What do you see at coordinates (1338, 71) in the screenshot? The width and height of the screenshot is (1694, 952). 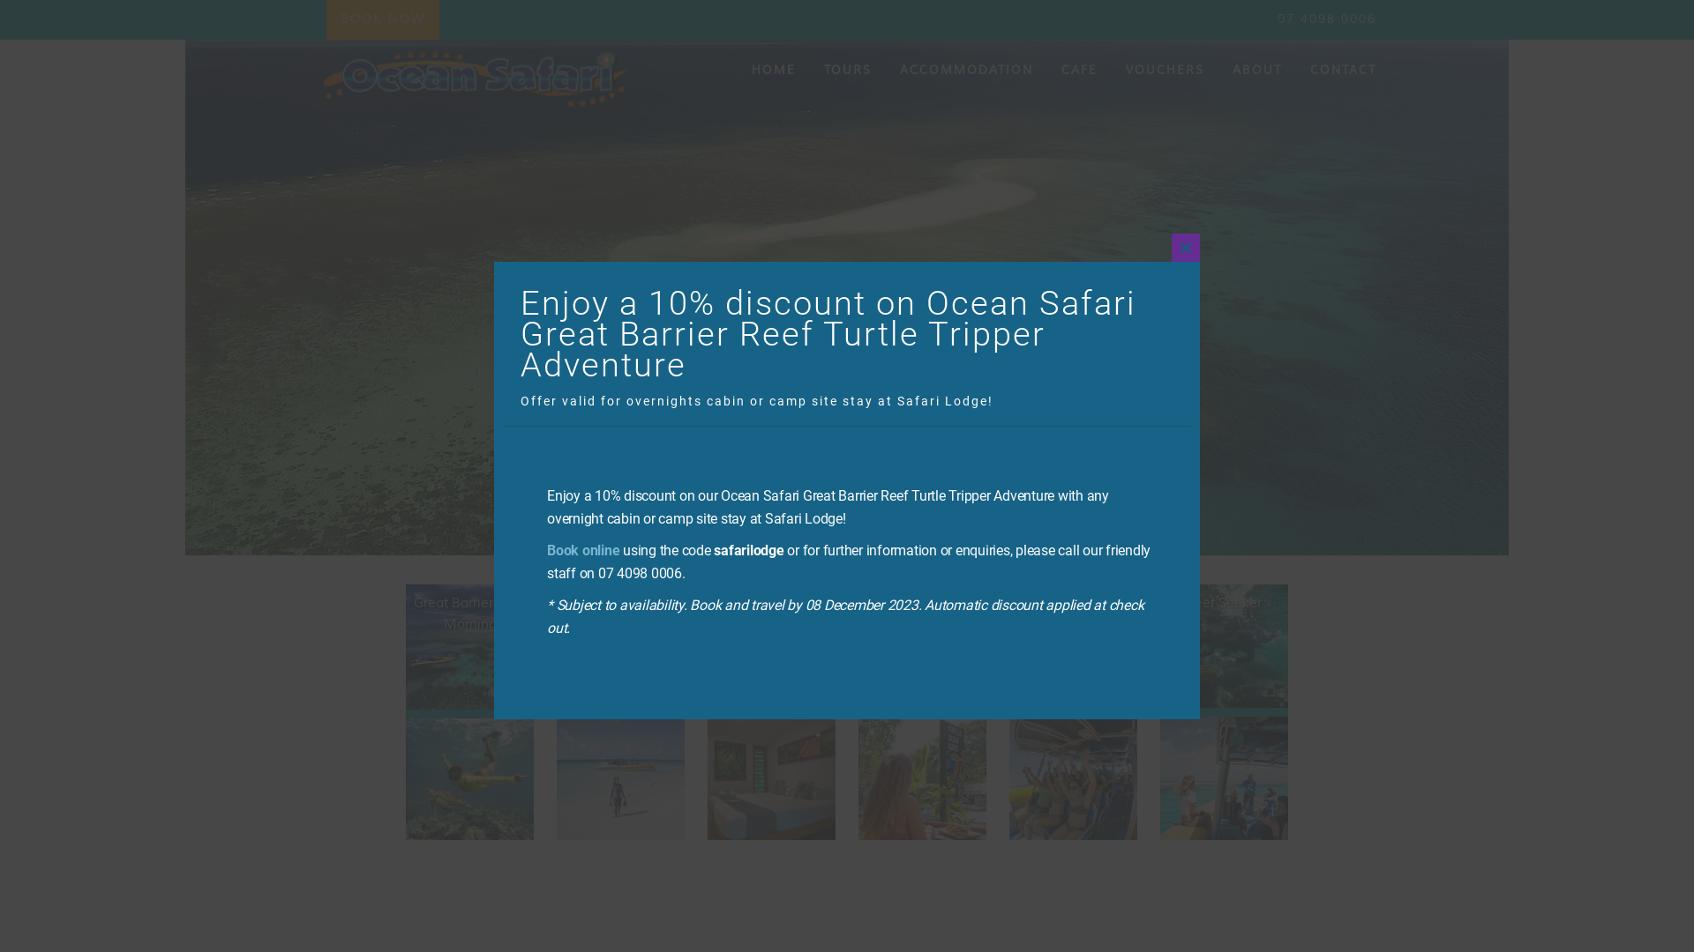 I see `CONTACT` at bounding box center [1338, 71].